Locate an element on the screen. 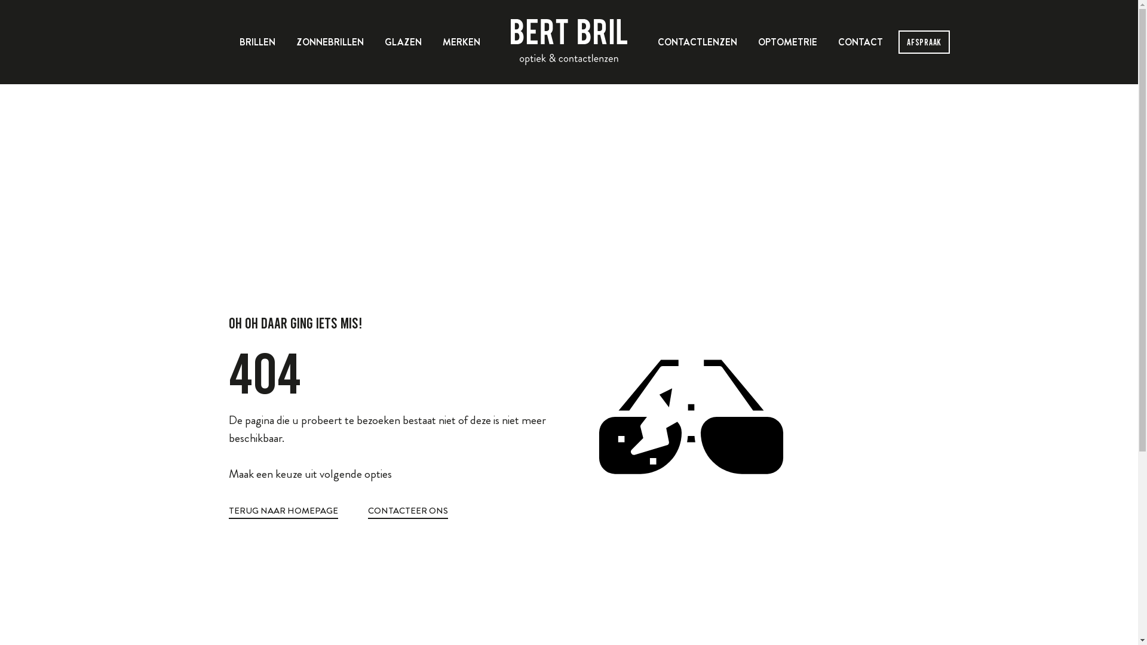  CONTACTEER ONS is located at coordinates (408, 512).